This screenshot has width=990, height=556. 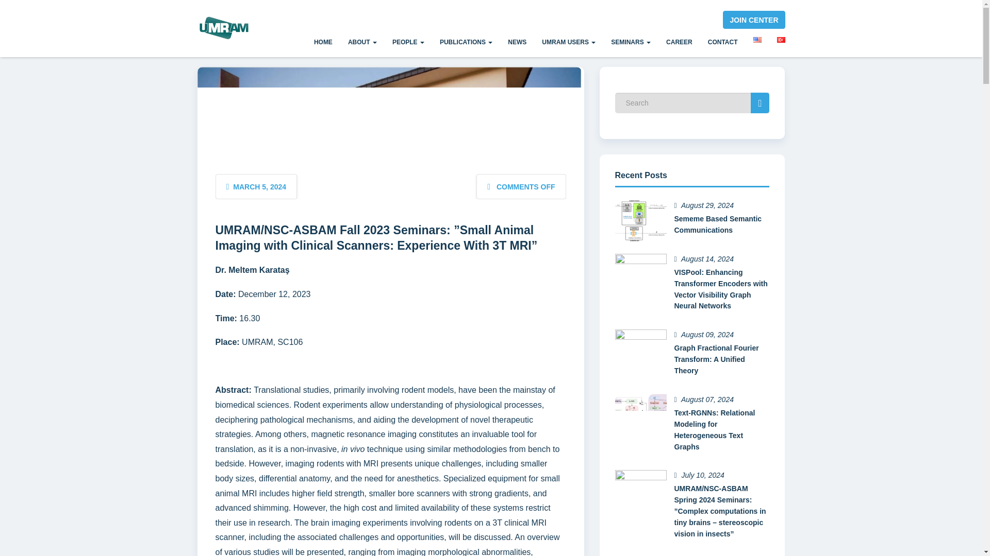 What do you see at coordinates (466, 43) in the screenshot?
I see `PUBLICATIONS` at bounding box center [466, 43].